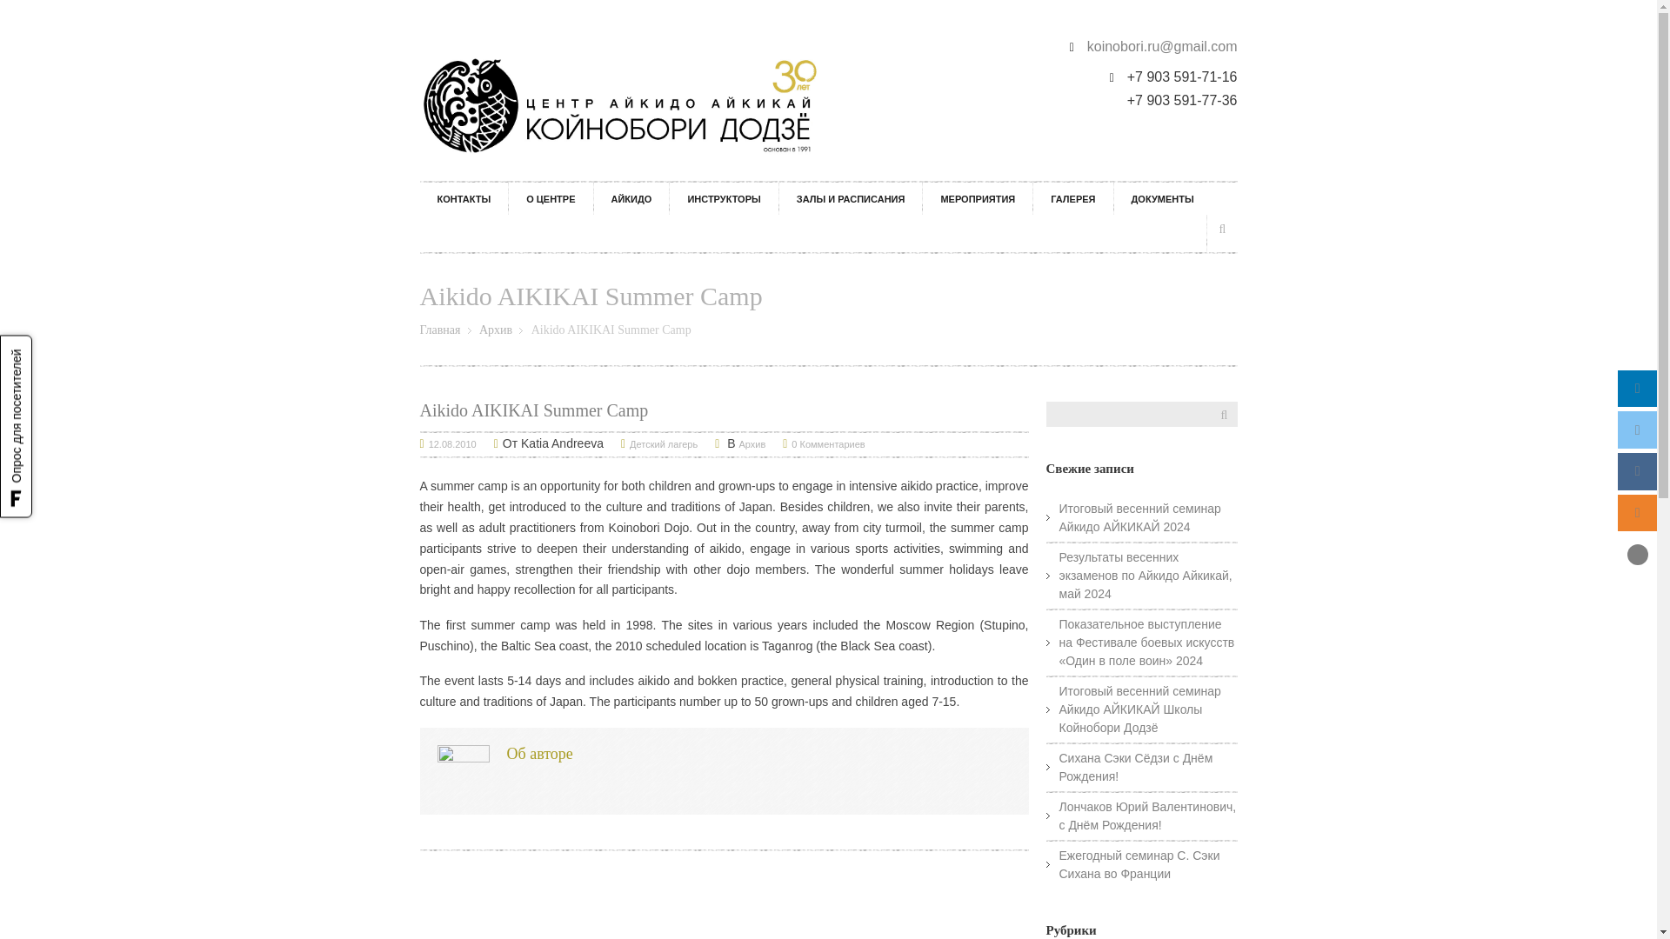 This screenshot has width=1670, height=939. What do you see at coordinates (1222, 230) in the screenshot?
I see `Search` at bounding box center [1222, 230].